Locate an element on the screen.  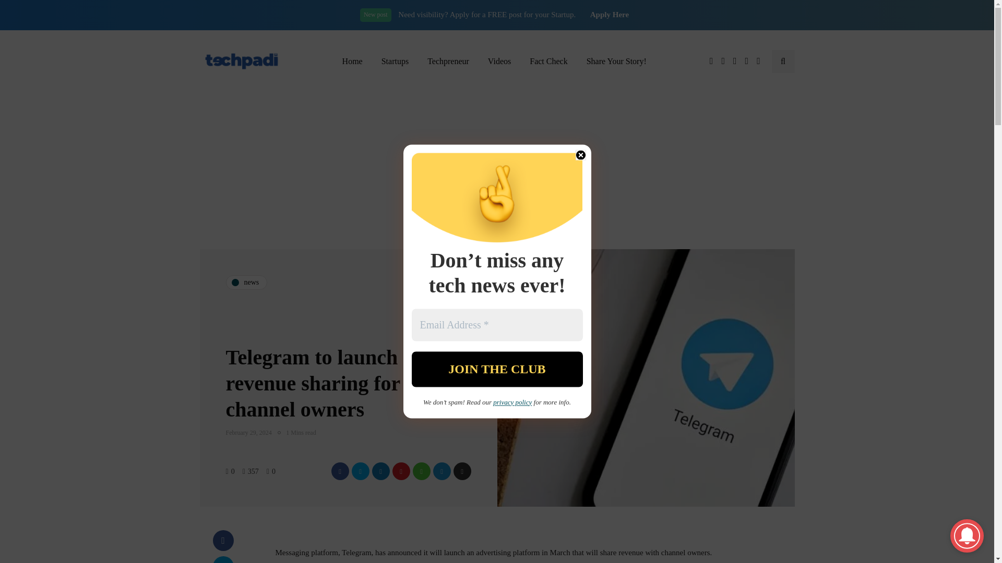
0 is located at coordinates (233, 471).